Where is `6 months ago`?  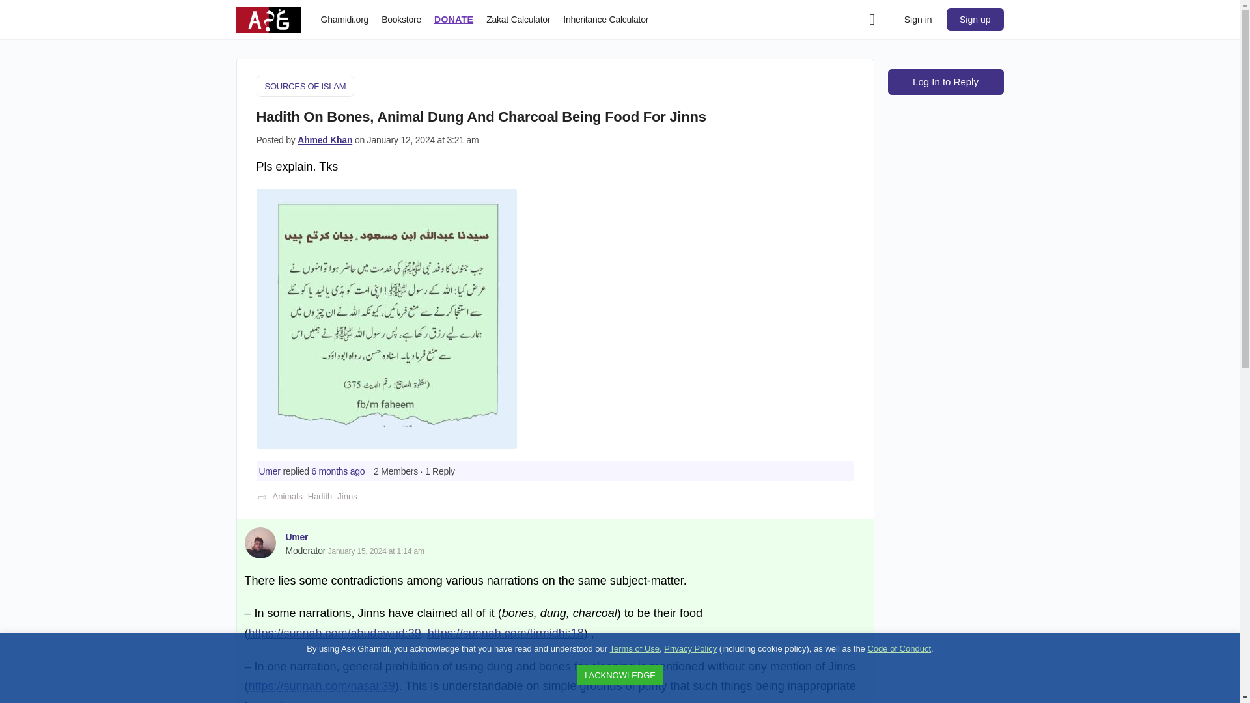 6 months ago is located at coordinates (338, 471).